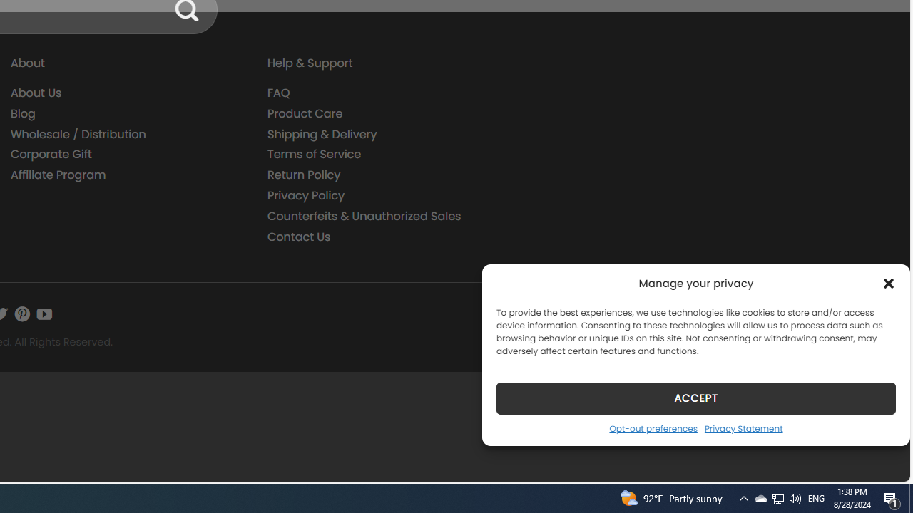  I want to click on Corporate Gift, so click(128, 154).